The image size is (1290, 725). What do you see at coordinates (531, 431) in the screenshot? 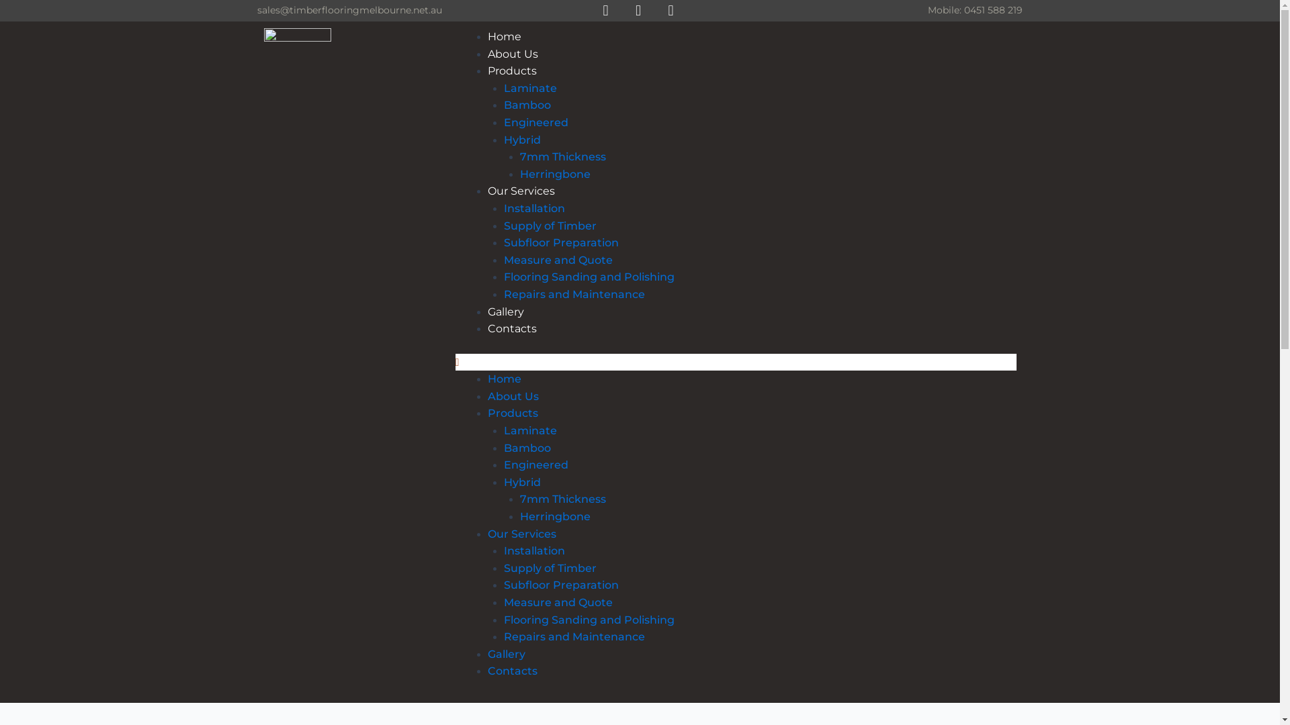
I see `Laminate` at bounding box center [531, 431].